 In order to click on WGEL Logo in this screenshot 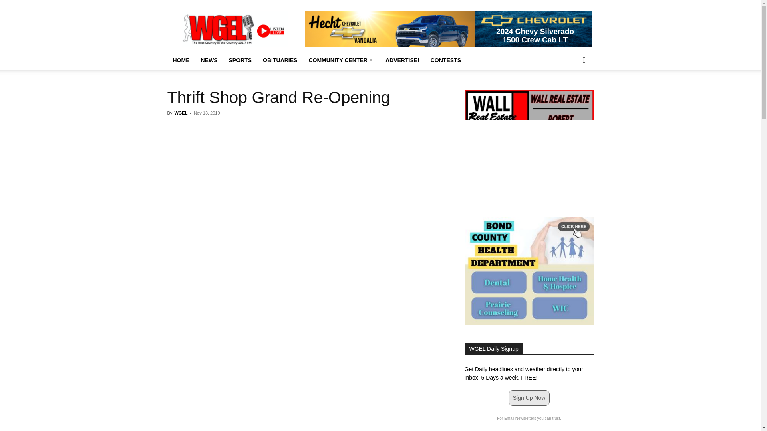, I will do `click(235, 29)`.